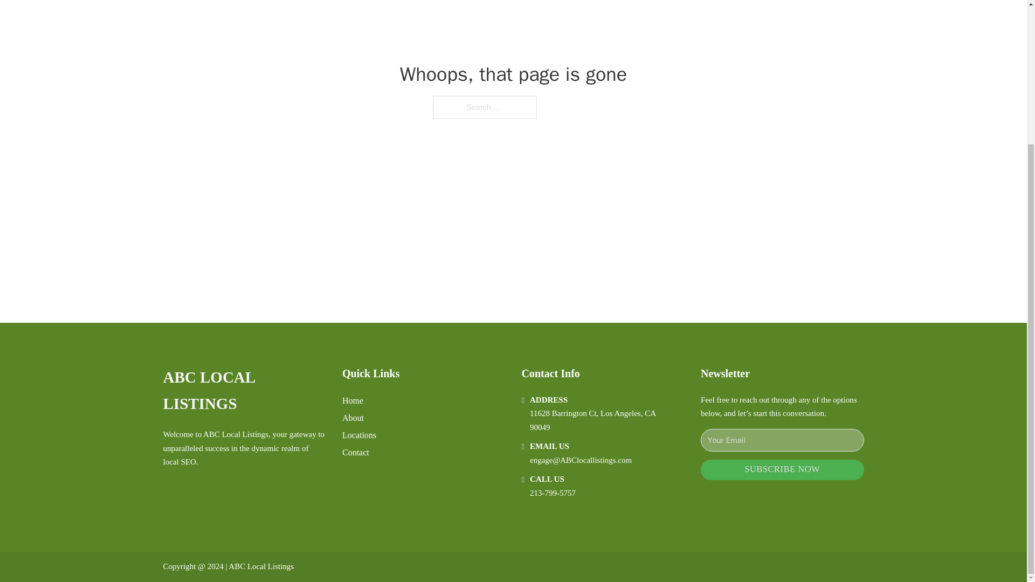 This screenshot has height=582, width=1035. Describe the element at coordinates (356, 453) in the screenshot. I see `Contact` at that location.